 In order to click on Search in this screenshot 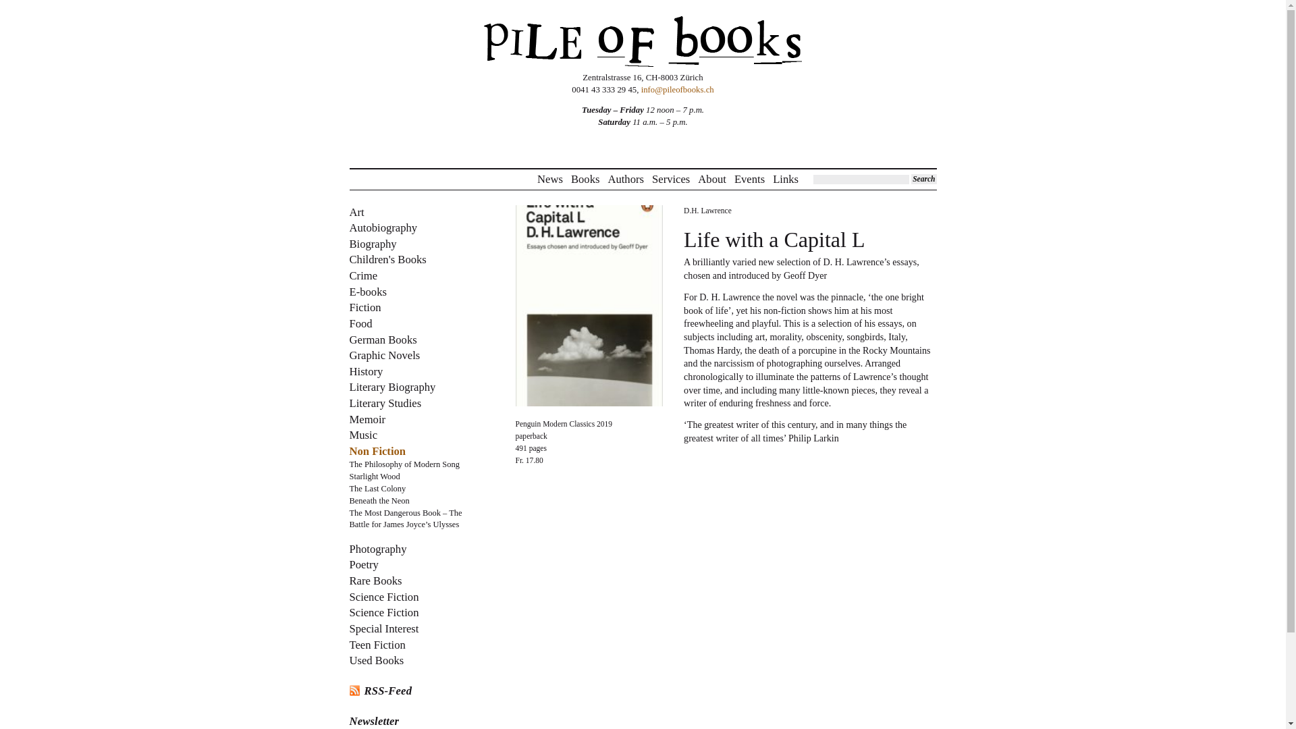, I will do `click(923, 180)`.